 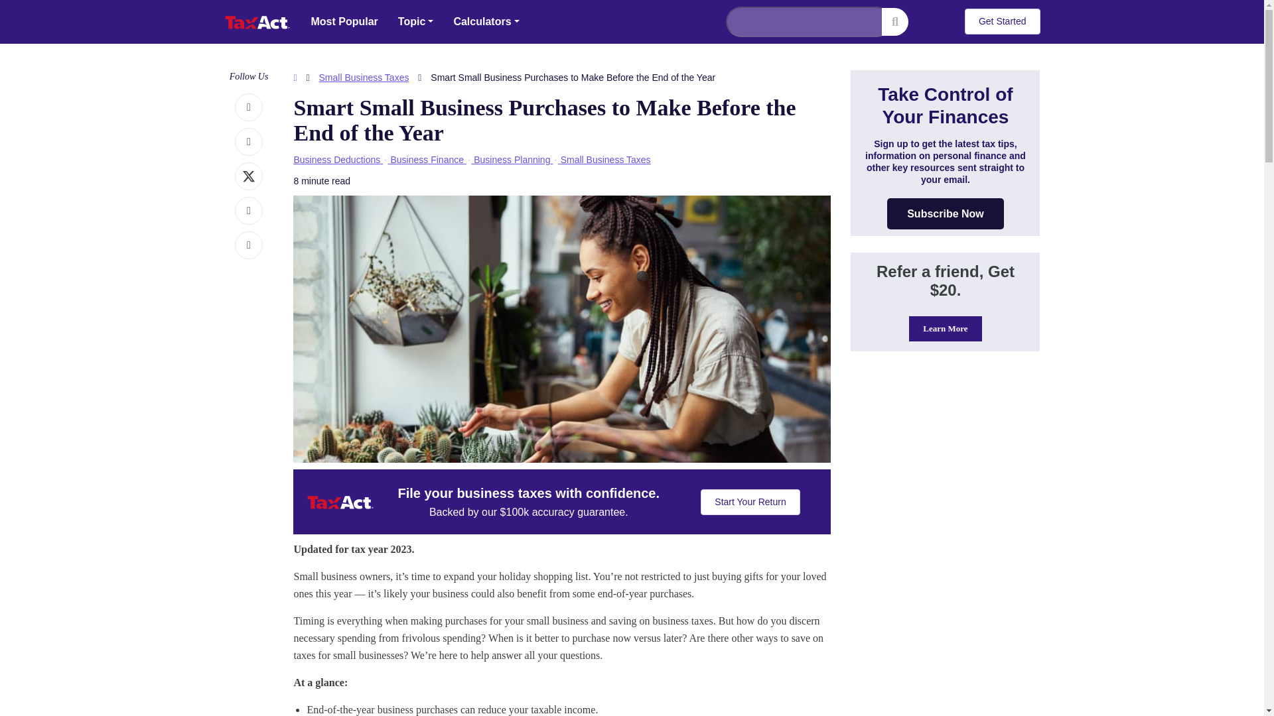 What do you see at coordinates (336, 160) in the screenshot?
I see `Business Deductions` at bounding box center [336, 160].